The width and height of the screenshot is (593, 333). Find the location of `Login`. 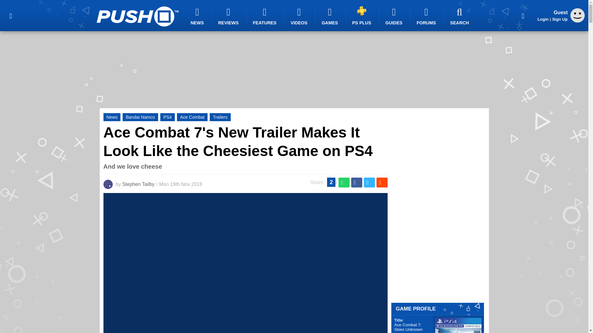

Login is located at coordinates (543, 19).